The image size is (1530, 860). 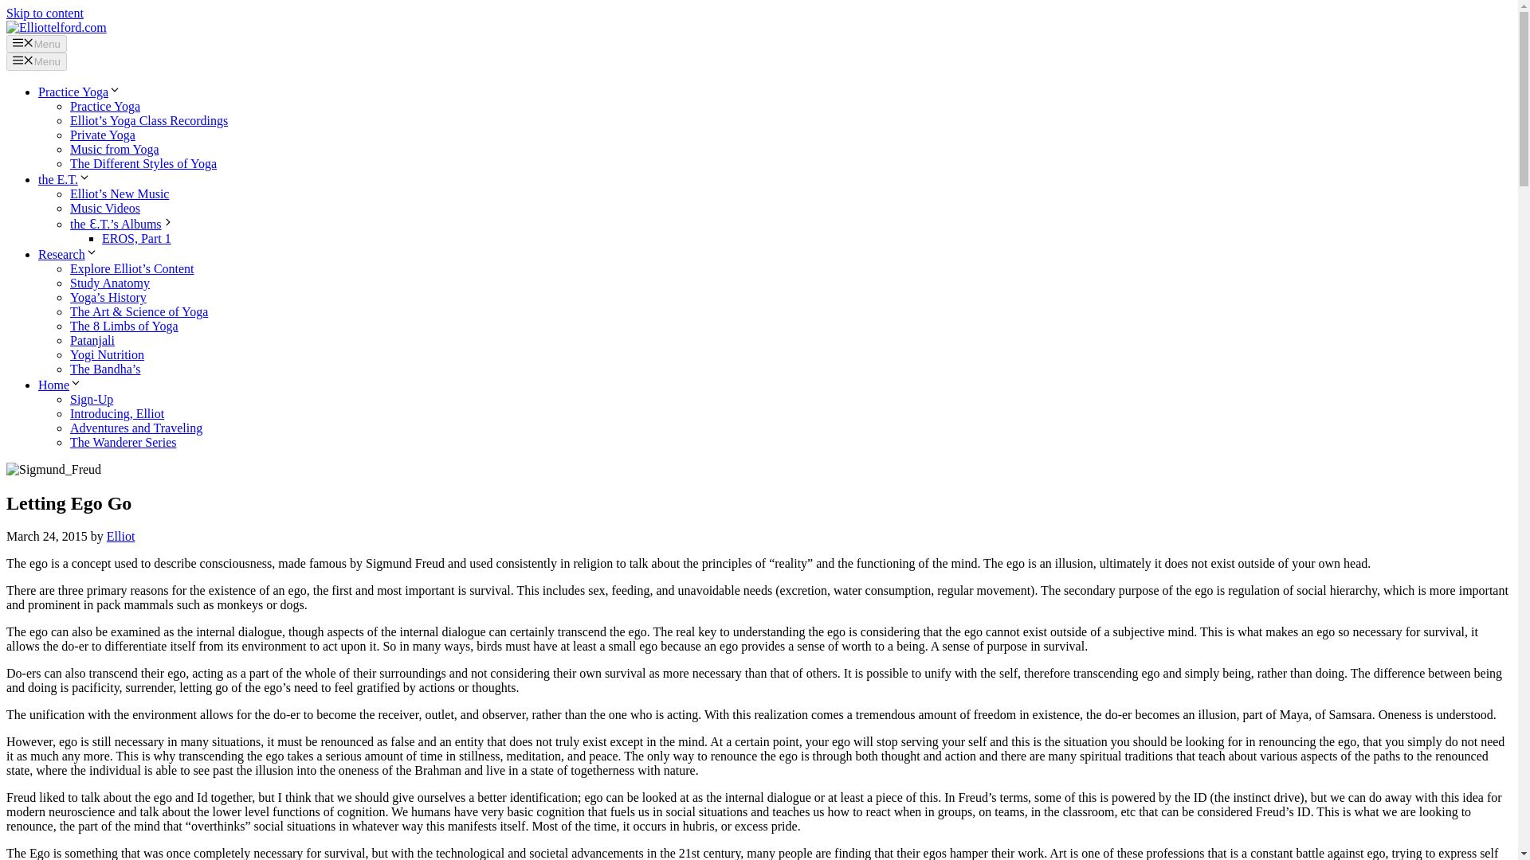 What do you see at coordinates (61, 385) in the screenshot?
I see `Home` at bounding box center [61, 385].